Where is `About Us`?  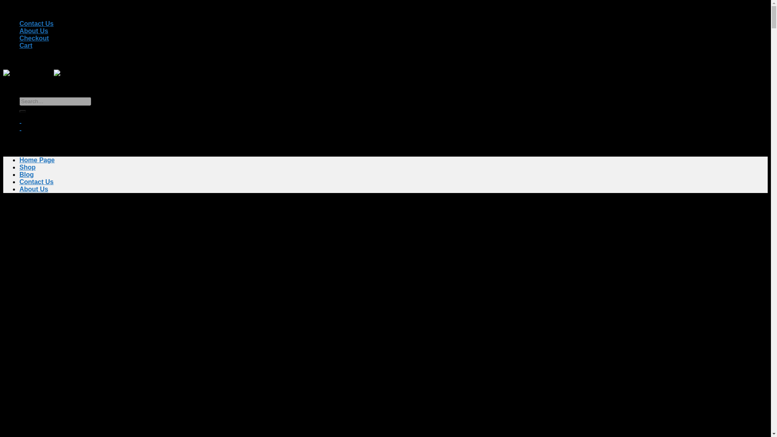 About Us is located at coordinates (34, 31).